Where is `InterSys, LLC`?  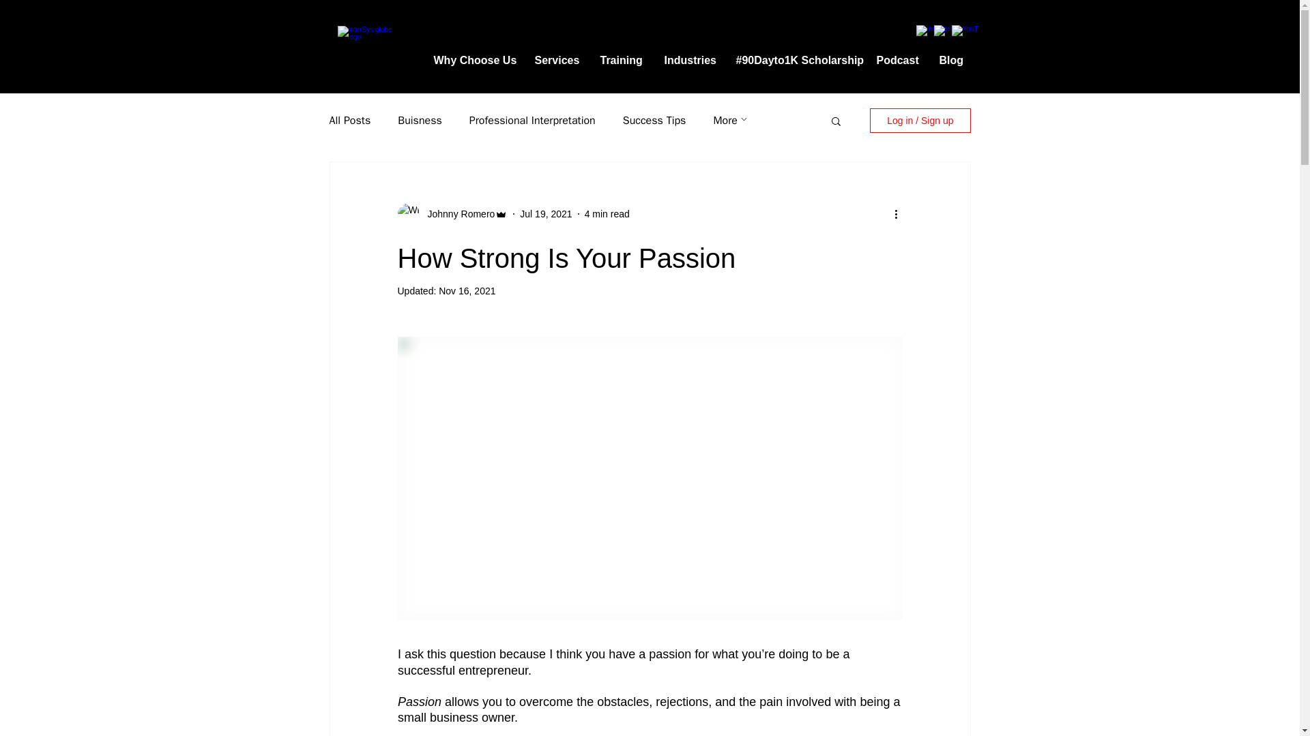 InterSys, LLC is located at coordinates (364, 52).